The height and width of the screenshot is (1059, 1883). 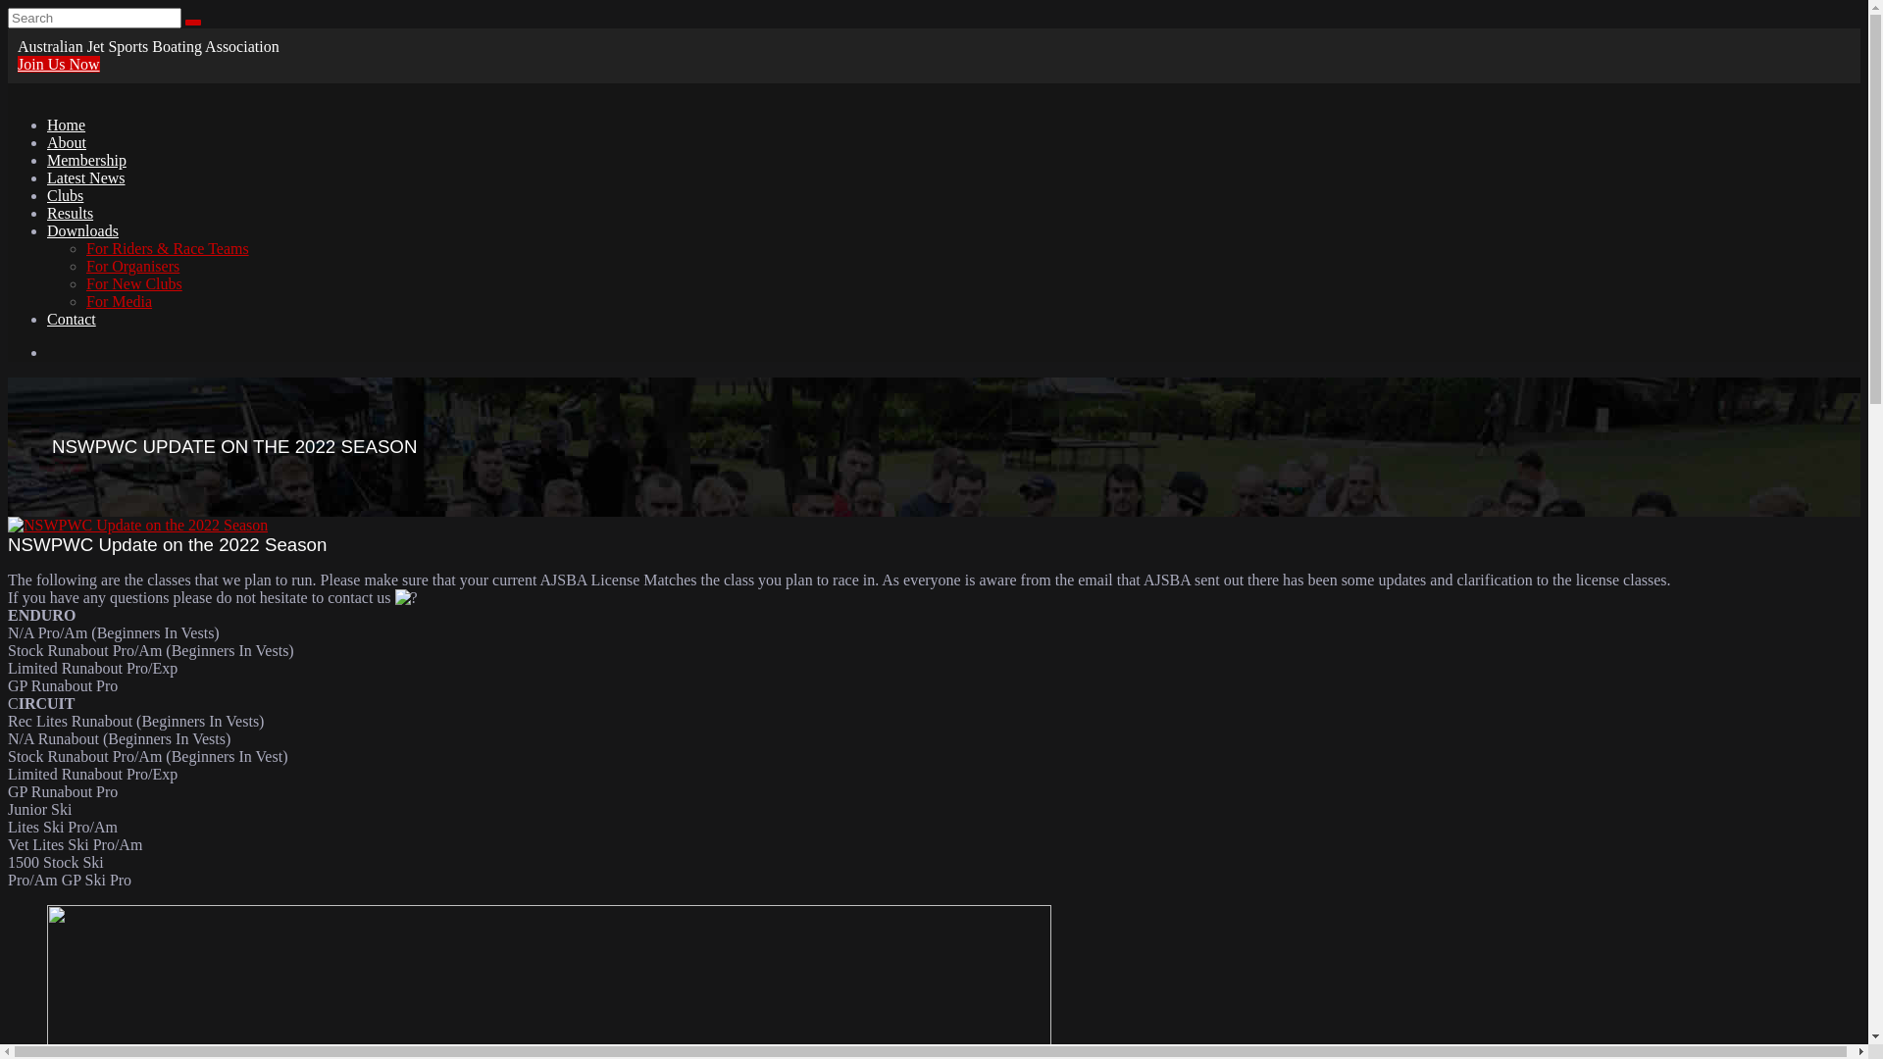 What do you see at coordinates (120, 302) in the screenshot?
I see `For Media` at bounding box center [120, 302].